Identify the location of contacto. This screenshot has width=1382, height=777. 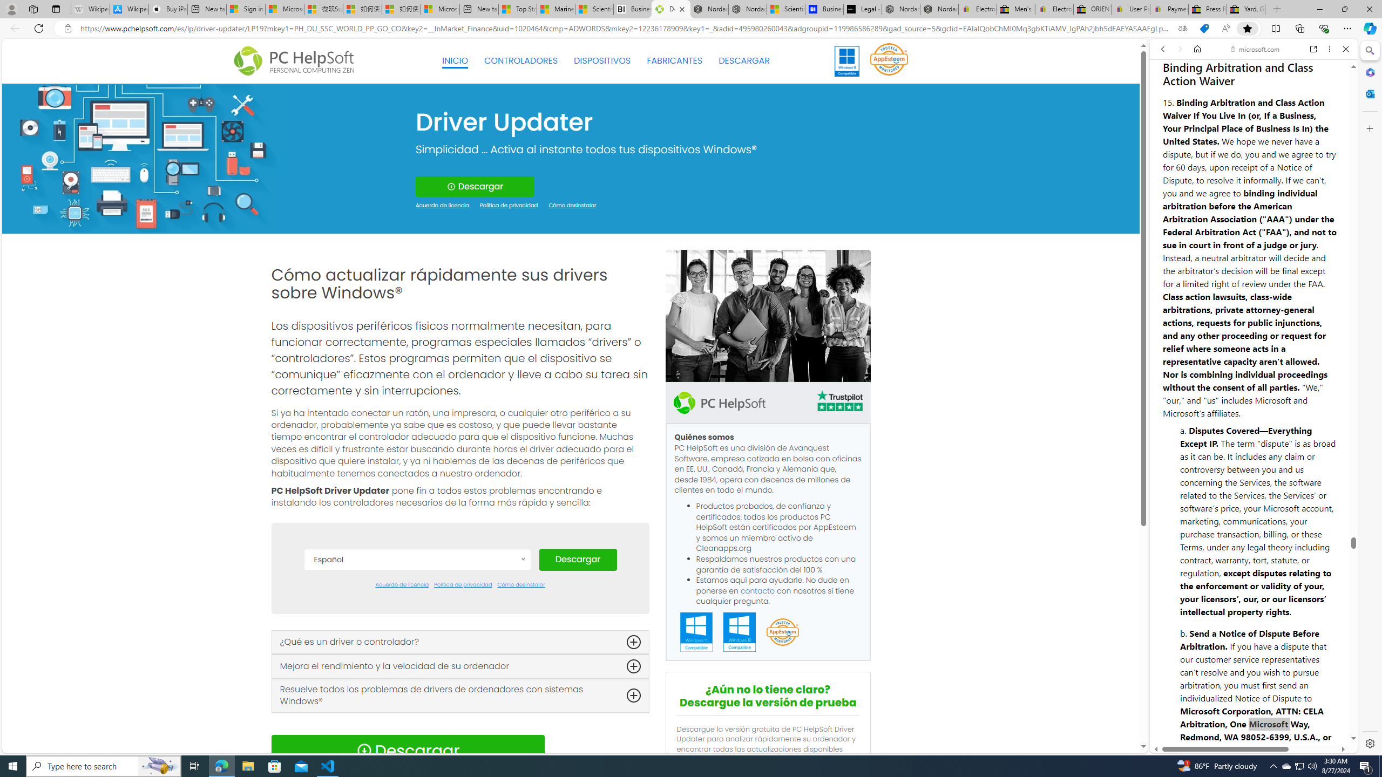
(758, 590).